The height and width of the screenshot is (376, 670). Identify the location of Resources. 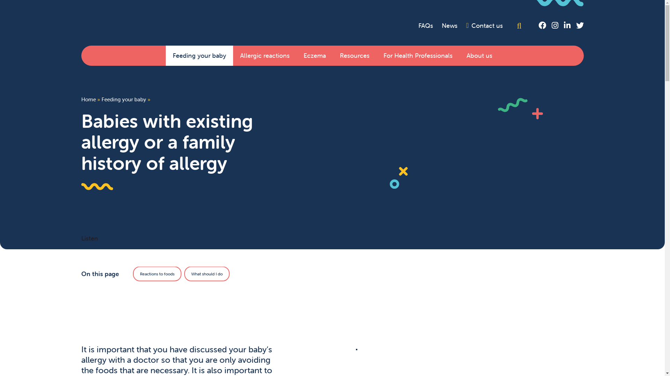
(355, 56).